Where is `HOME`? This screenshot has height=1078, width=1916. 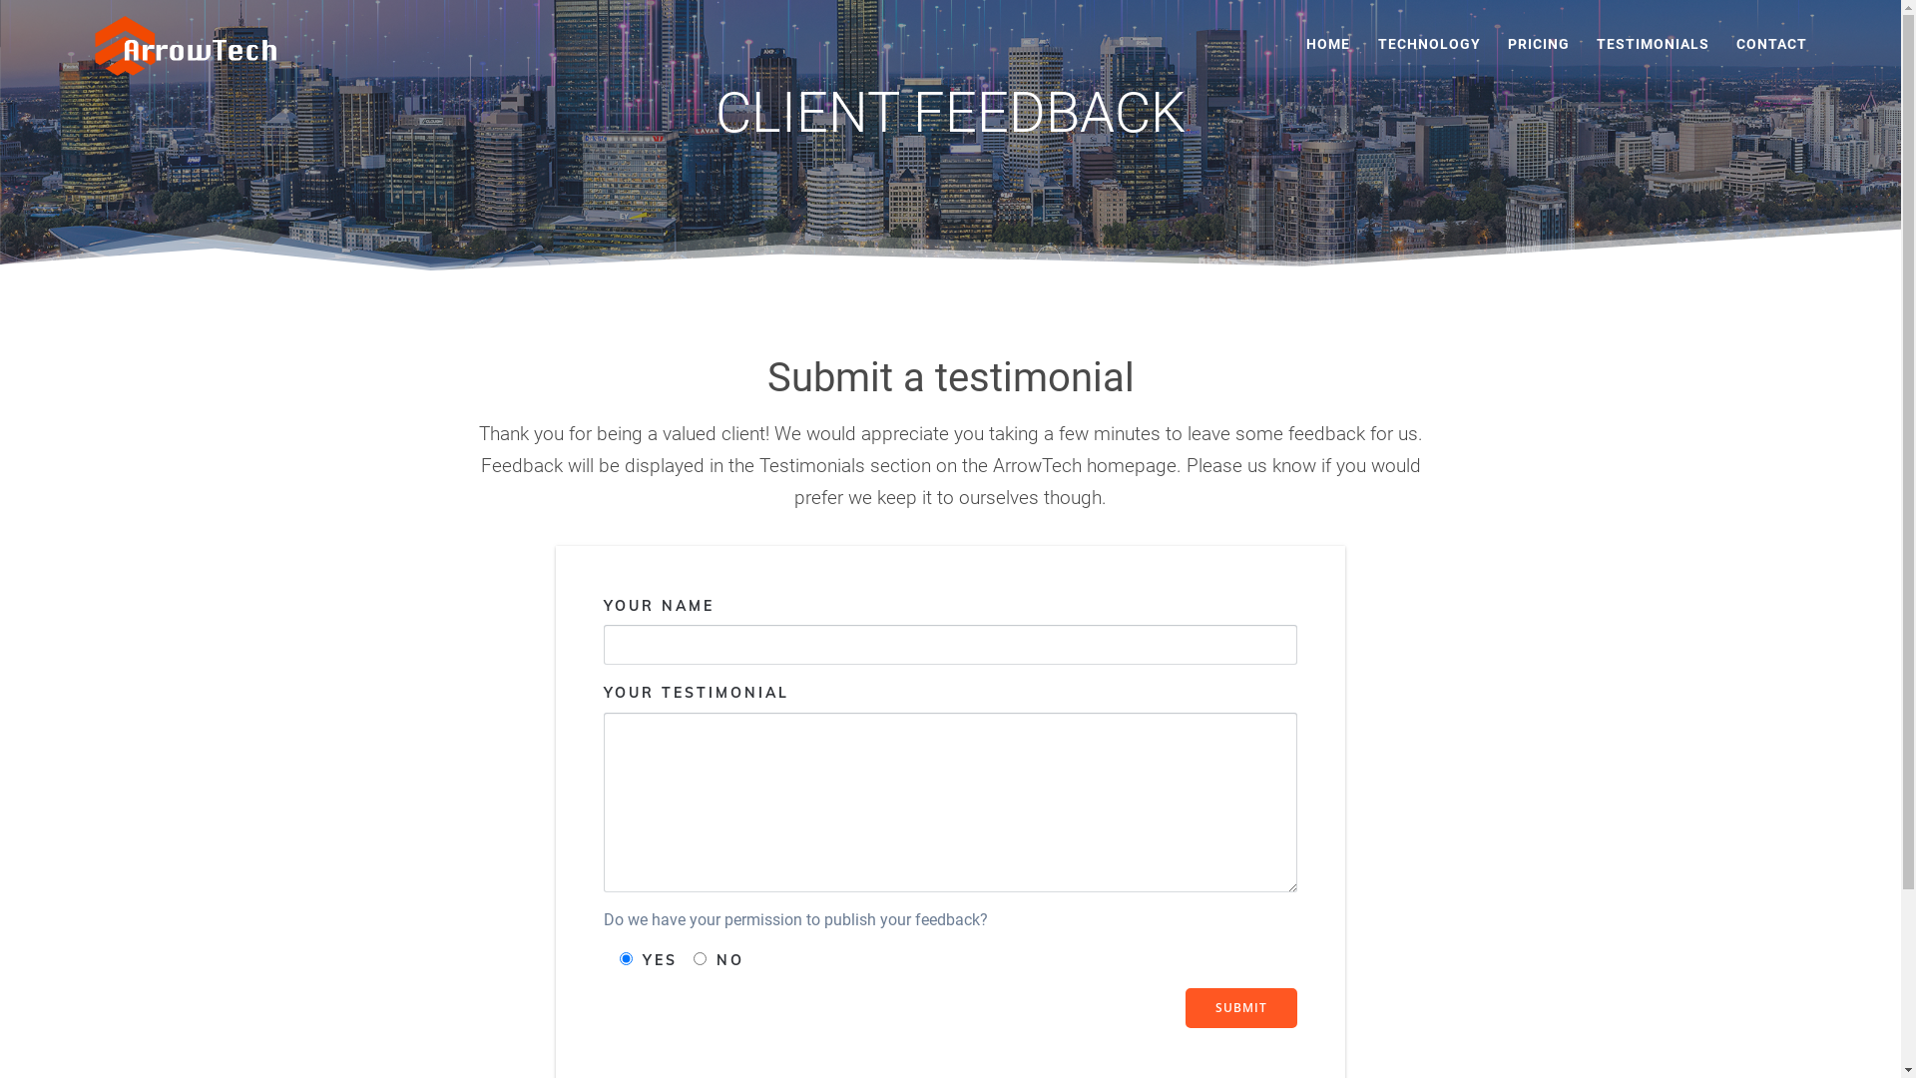
HOME is located at coordinates (1328, 46).